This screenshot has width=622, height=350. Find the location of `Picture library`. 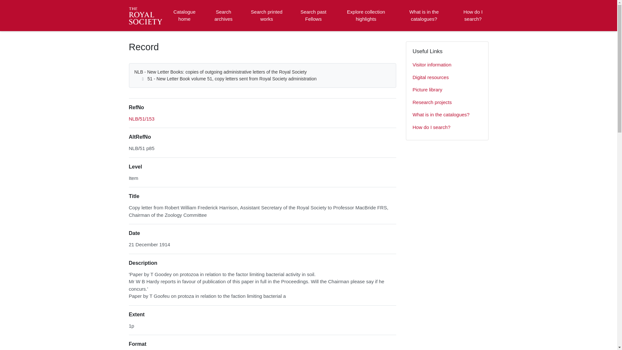

Picture library is located at coordinates (447, 90).